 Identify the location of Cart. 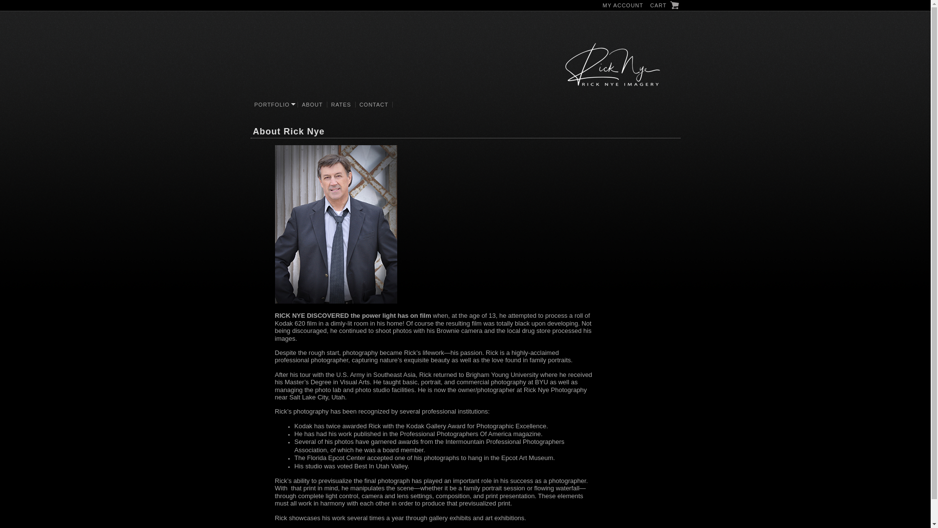
(664, 6).